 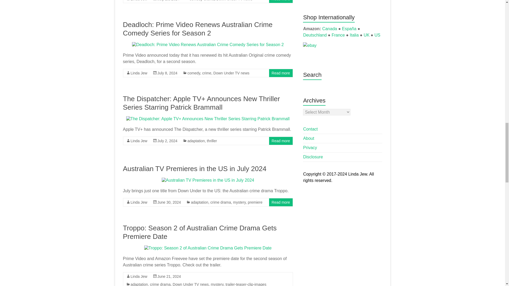 What do you see at coordinates (138, 1) in the screenshot?
I see `Linda Jew` at bounding box center [138, 1].